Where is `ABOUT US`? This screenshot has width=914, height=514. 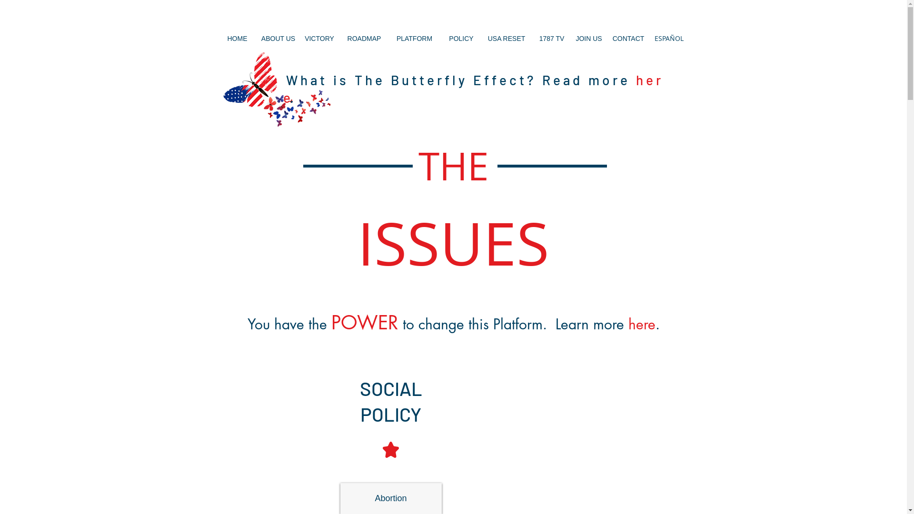
ABOUT US is located at coordinates (278, 38).